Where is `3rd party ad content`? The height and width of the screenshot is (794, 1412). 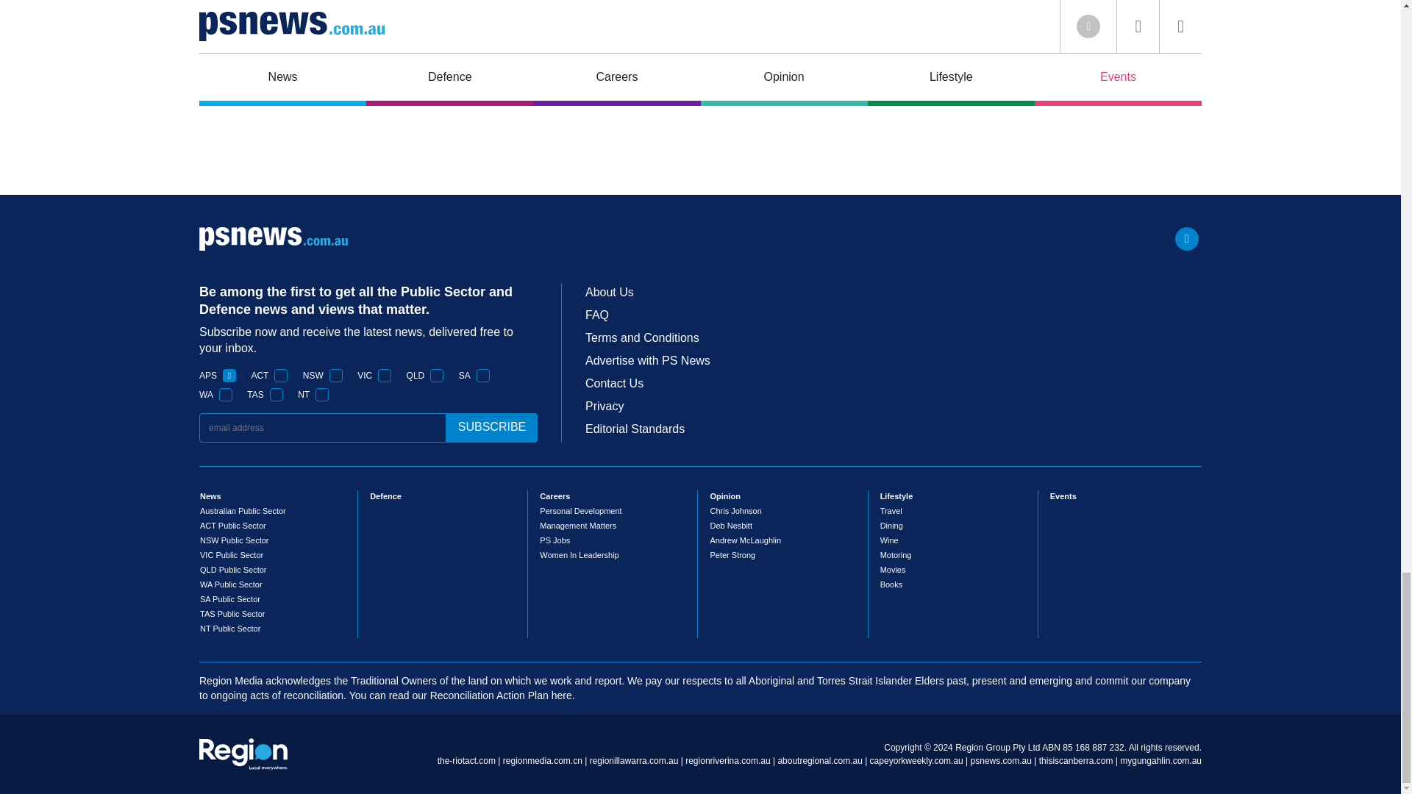 3rd party ad content is located at coordinates (699, 150).